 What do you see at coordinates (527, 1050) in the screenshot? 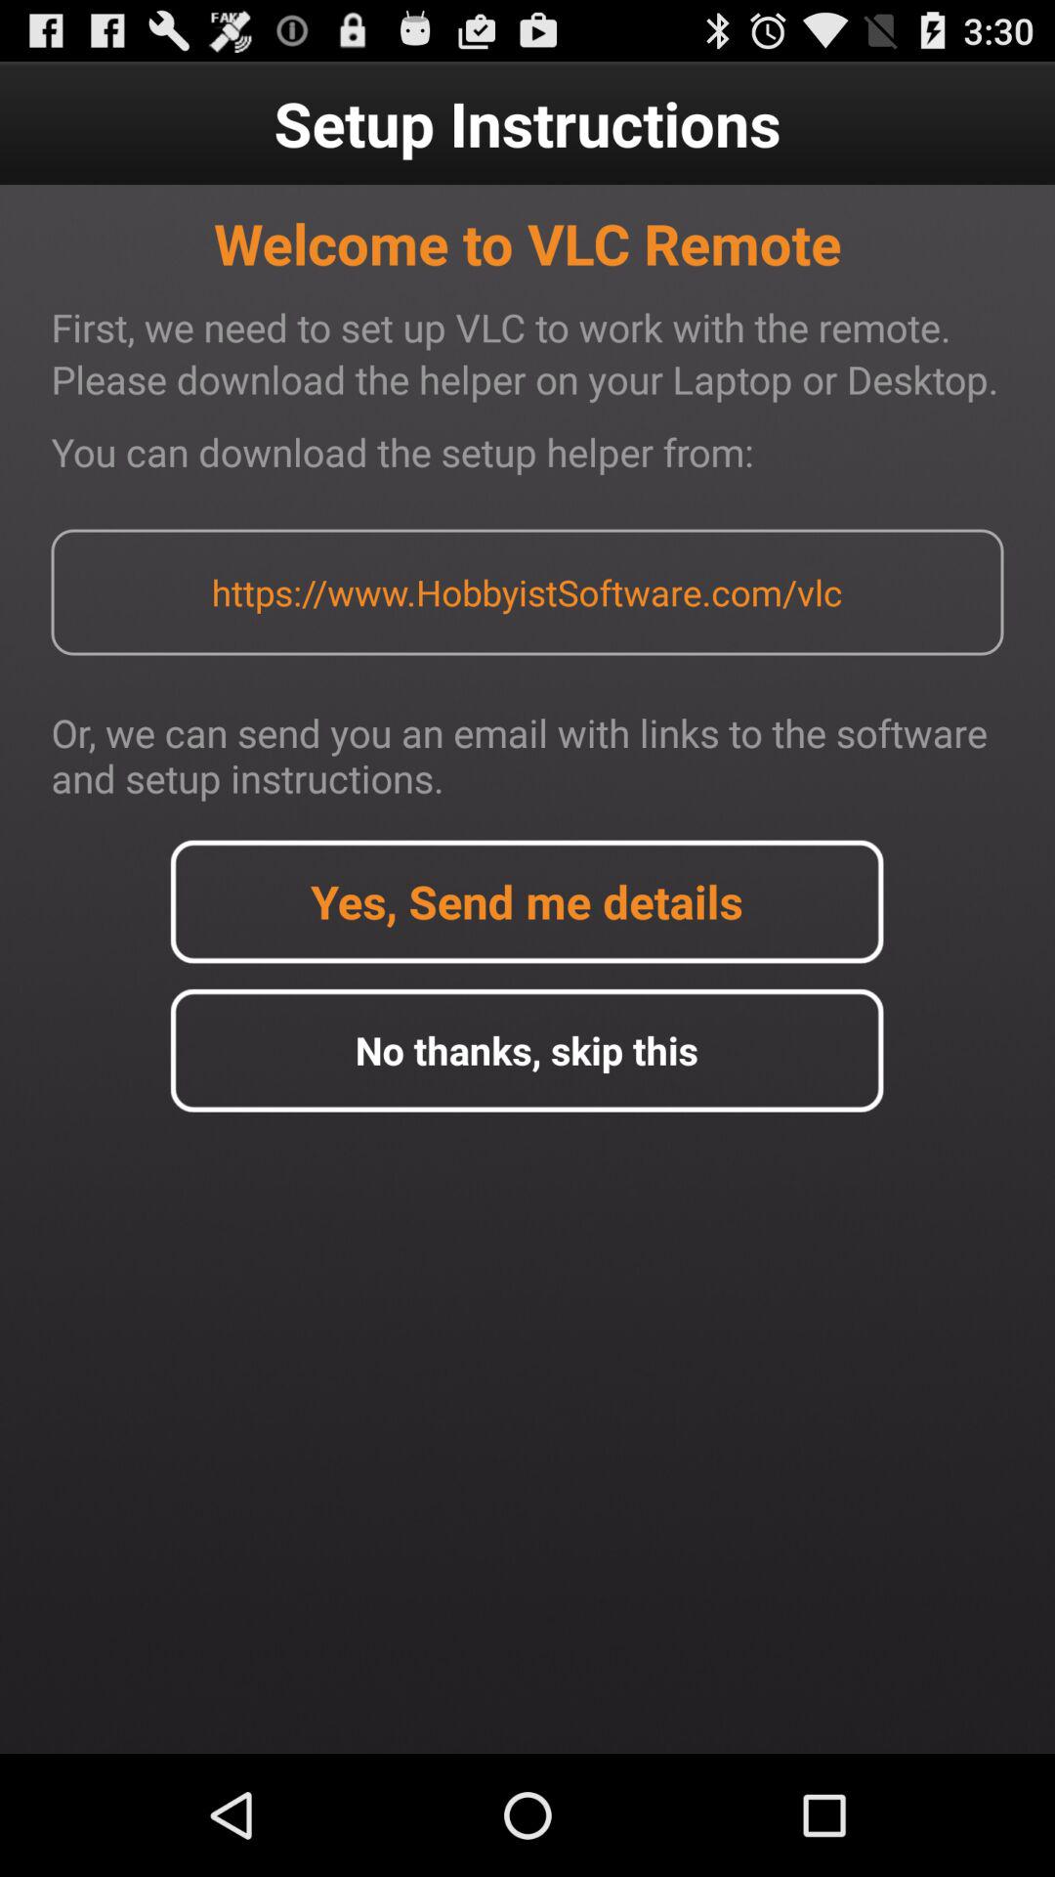
I see `skip` at bounding box center [527, 1050].